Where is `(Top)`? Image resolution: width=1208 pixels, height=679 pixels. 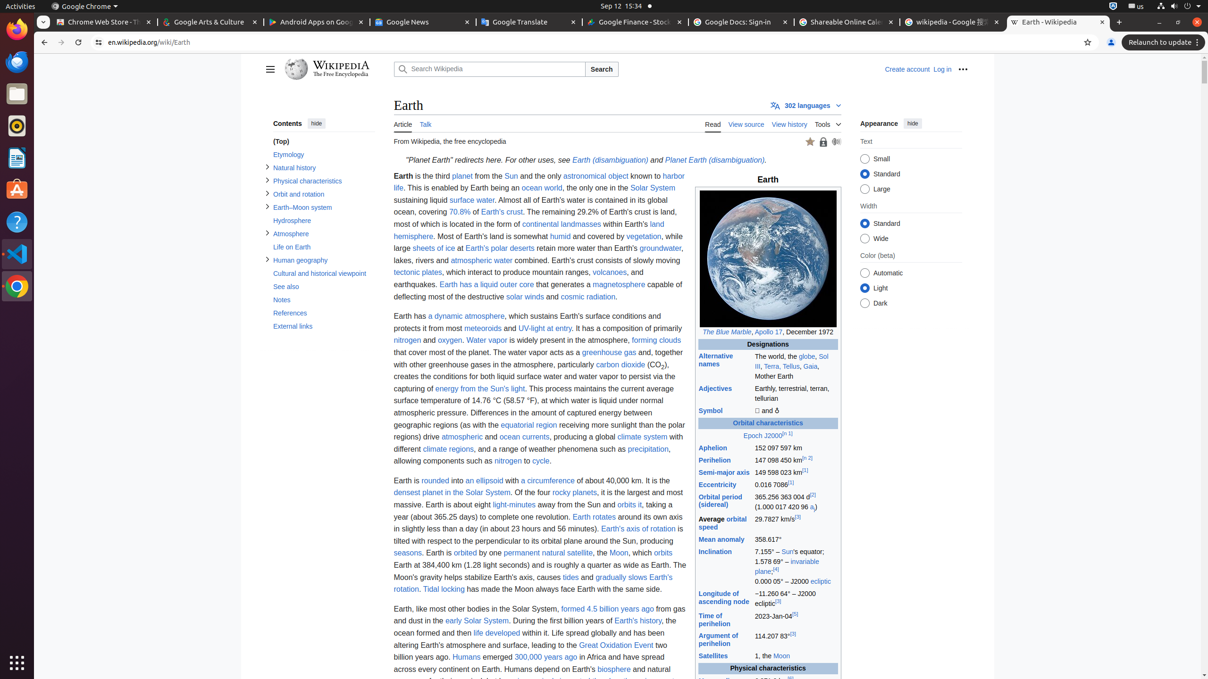 (Top) is located at coordinates (324, 141).